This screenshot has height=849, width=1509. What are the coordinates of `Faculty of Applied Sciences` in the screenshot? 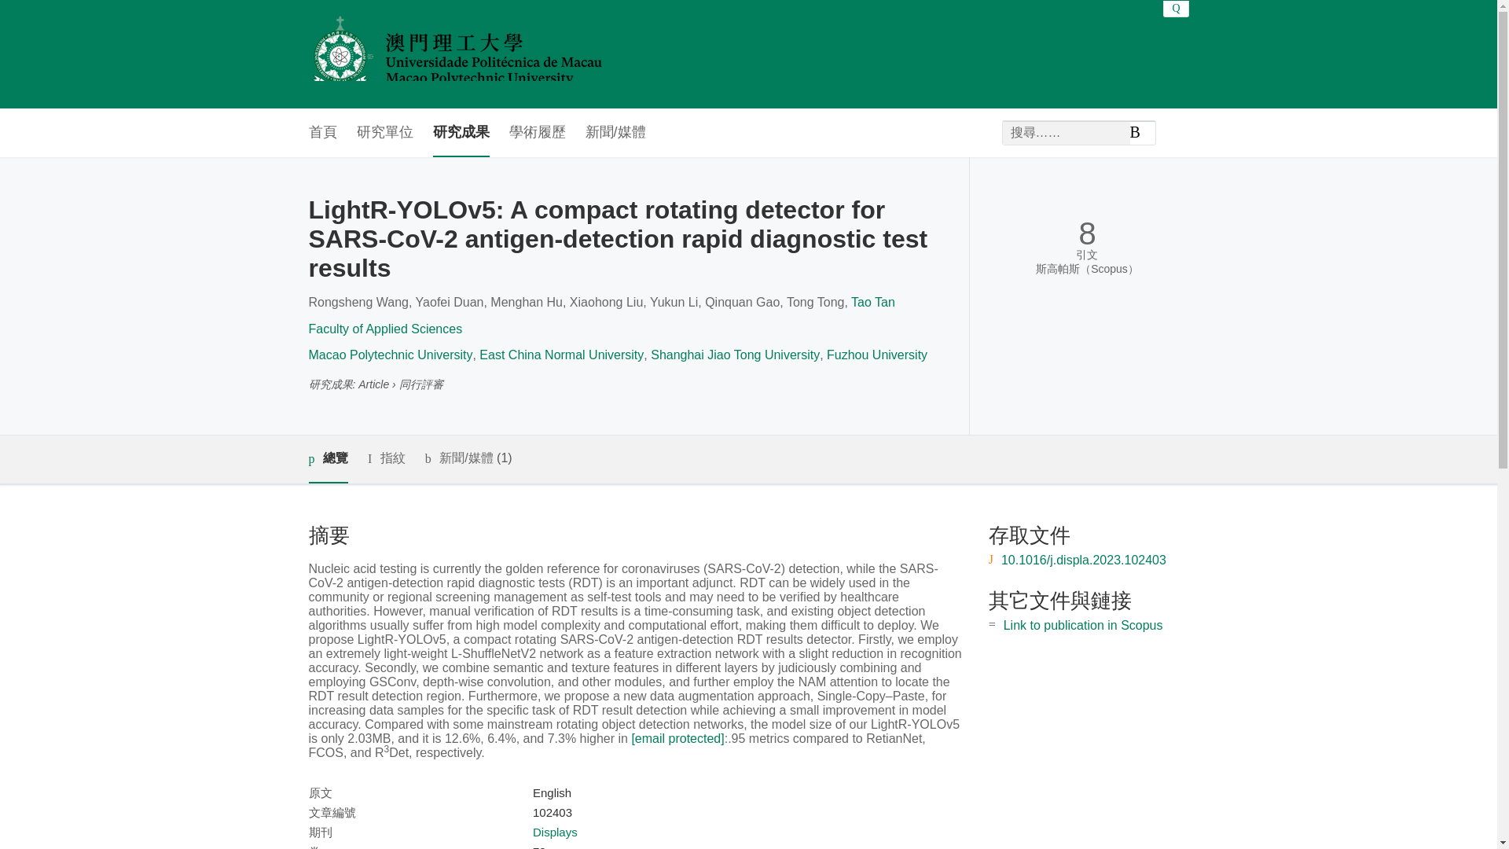 It's located at (384, 329).